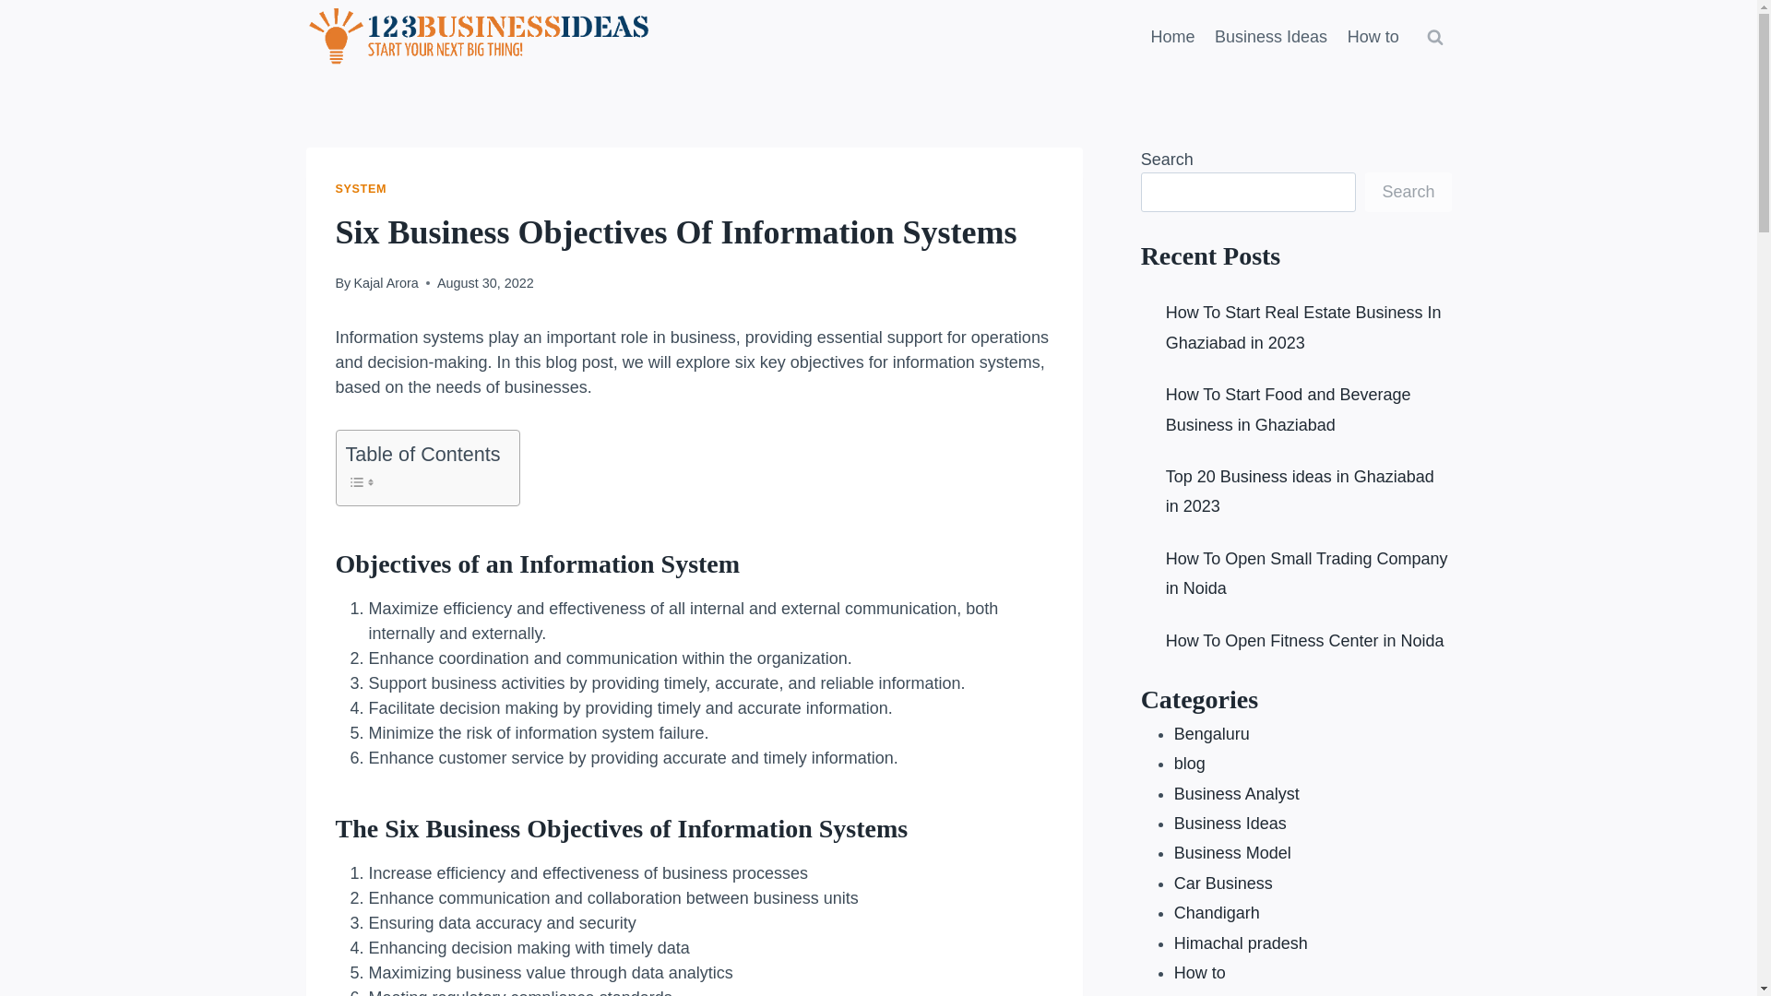 The image size is (1771, 996). Describe the element at coordinates (362, 188) in the screenshot. I see `SYSTEM` at that location.